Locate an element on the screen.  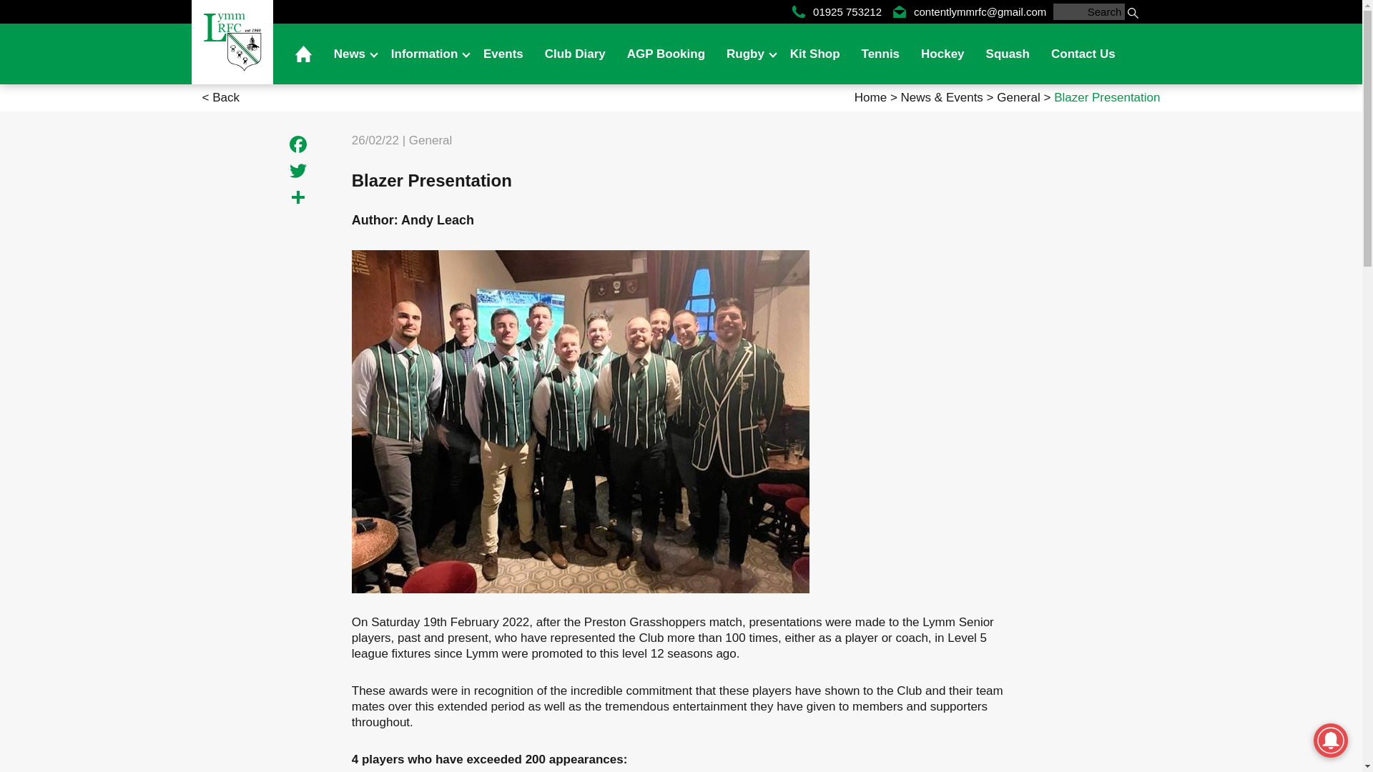
Club Diary is located at coordinates (575, 54).